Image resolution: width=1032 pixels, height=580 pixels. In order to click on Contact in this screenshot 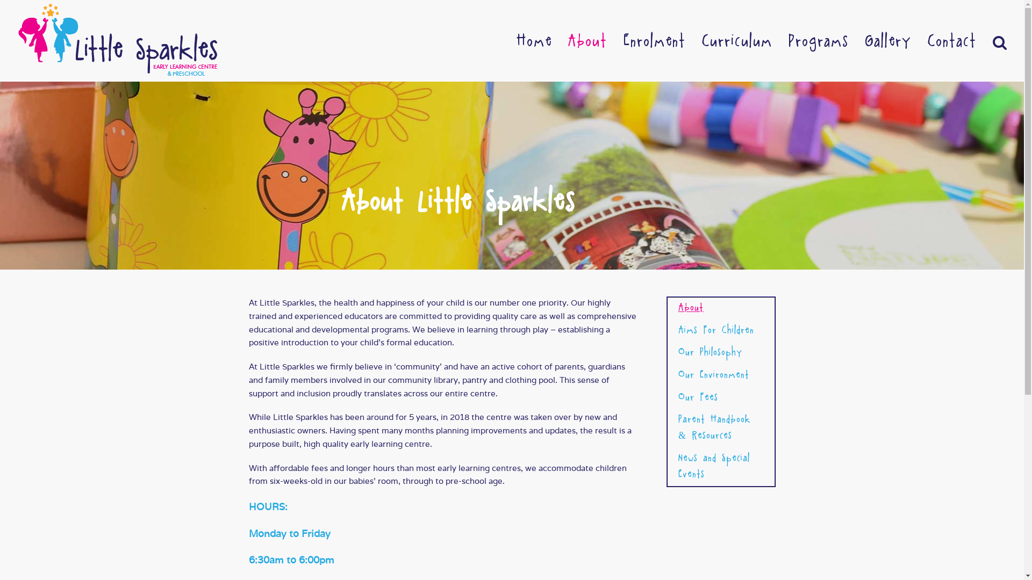, I will do `click(952, 41)`.